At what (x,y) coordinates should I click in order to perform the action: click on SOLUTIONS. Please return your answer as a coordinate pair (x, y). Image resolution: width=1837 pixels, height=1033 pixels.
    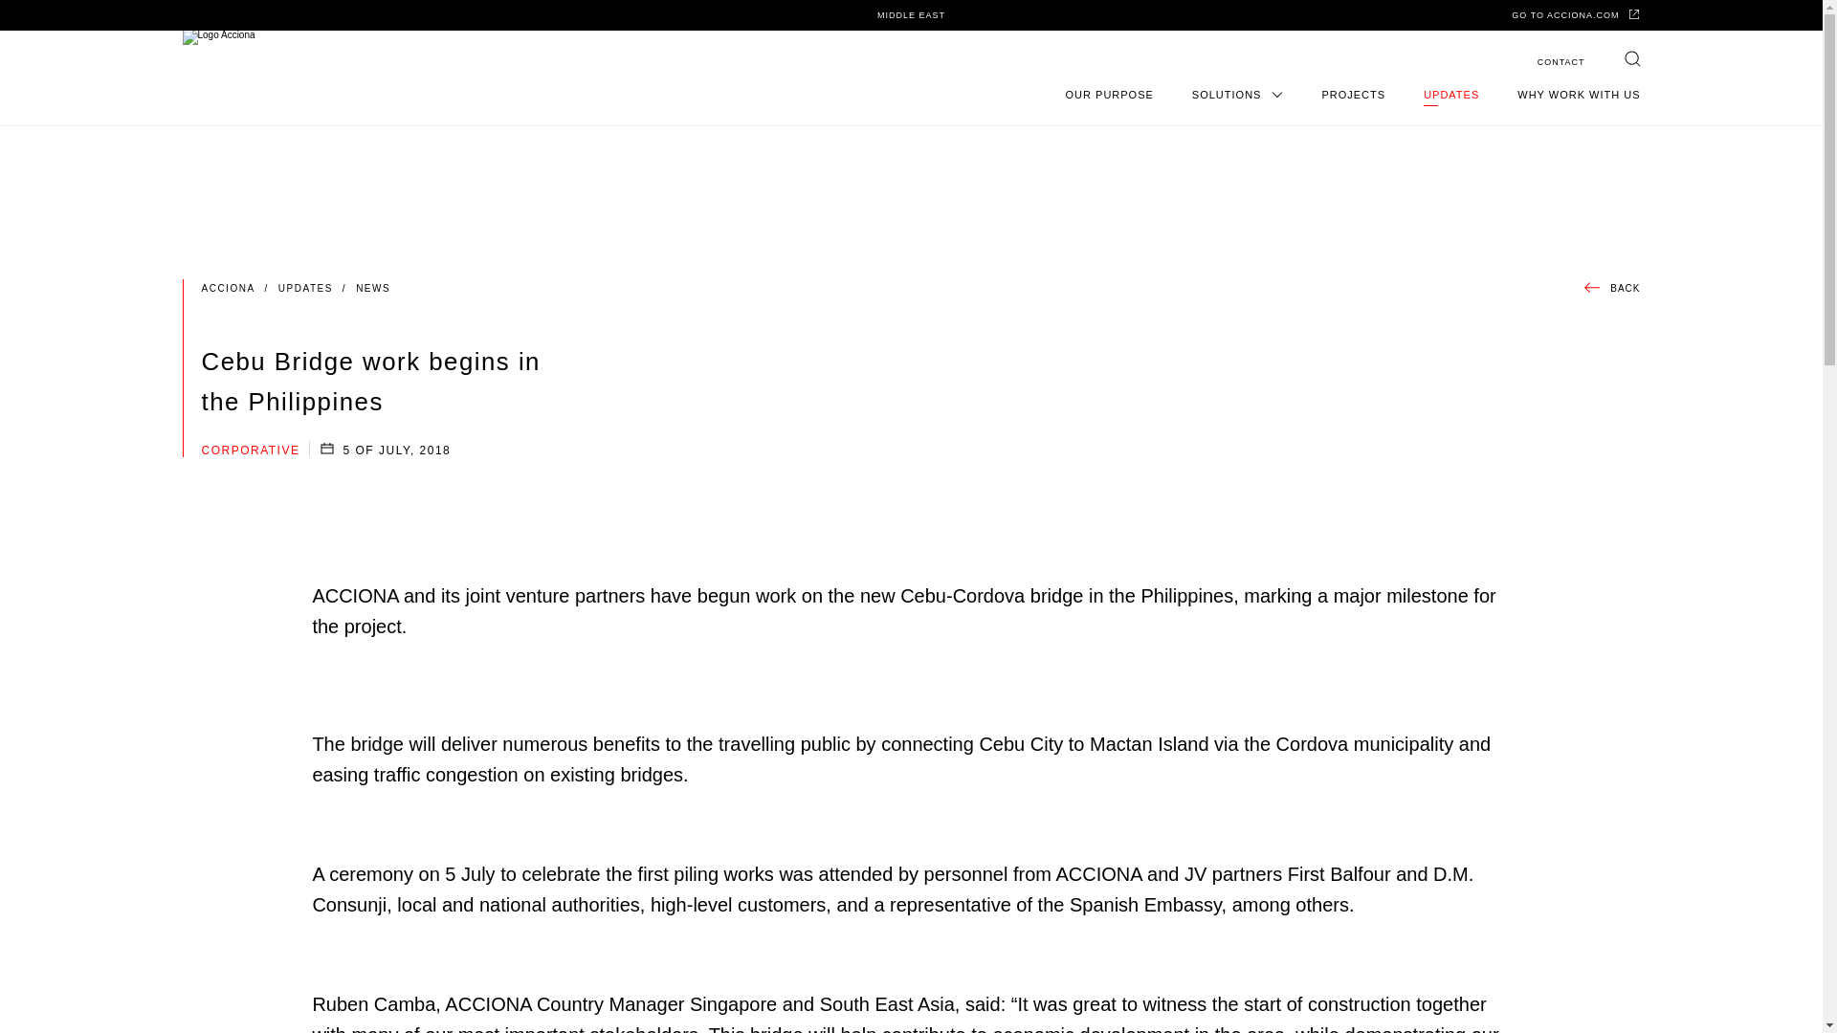
    Looking at the image, I should click on (1238, 94).